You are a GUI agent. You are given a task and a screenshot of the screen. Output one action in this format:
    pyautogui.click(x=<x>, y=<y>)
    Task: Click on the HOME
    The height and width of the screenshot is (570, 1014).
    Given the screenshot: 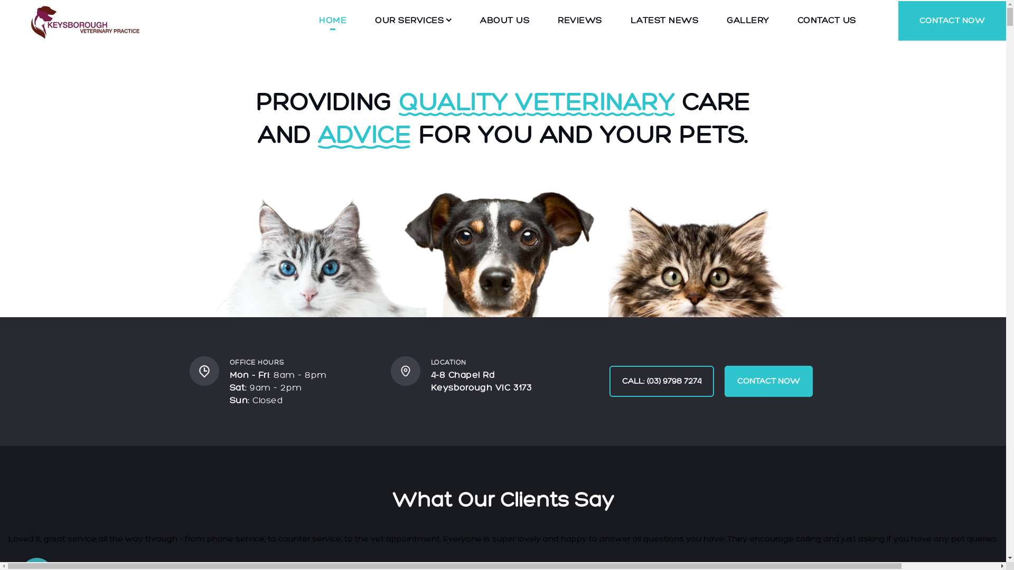 What is the action you would take?
    pyautogui.click(x=333, y=21)
    